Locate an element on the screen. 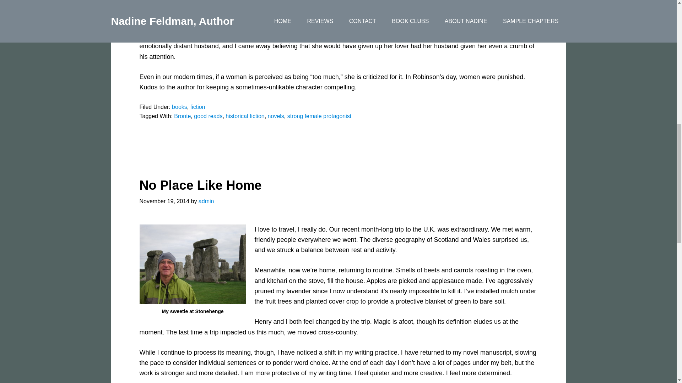 This screenshot has height=383, width=682. historical fiction is located at coordinates (245, 116).